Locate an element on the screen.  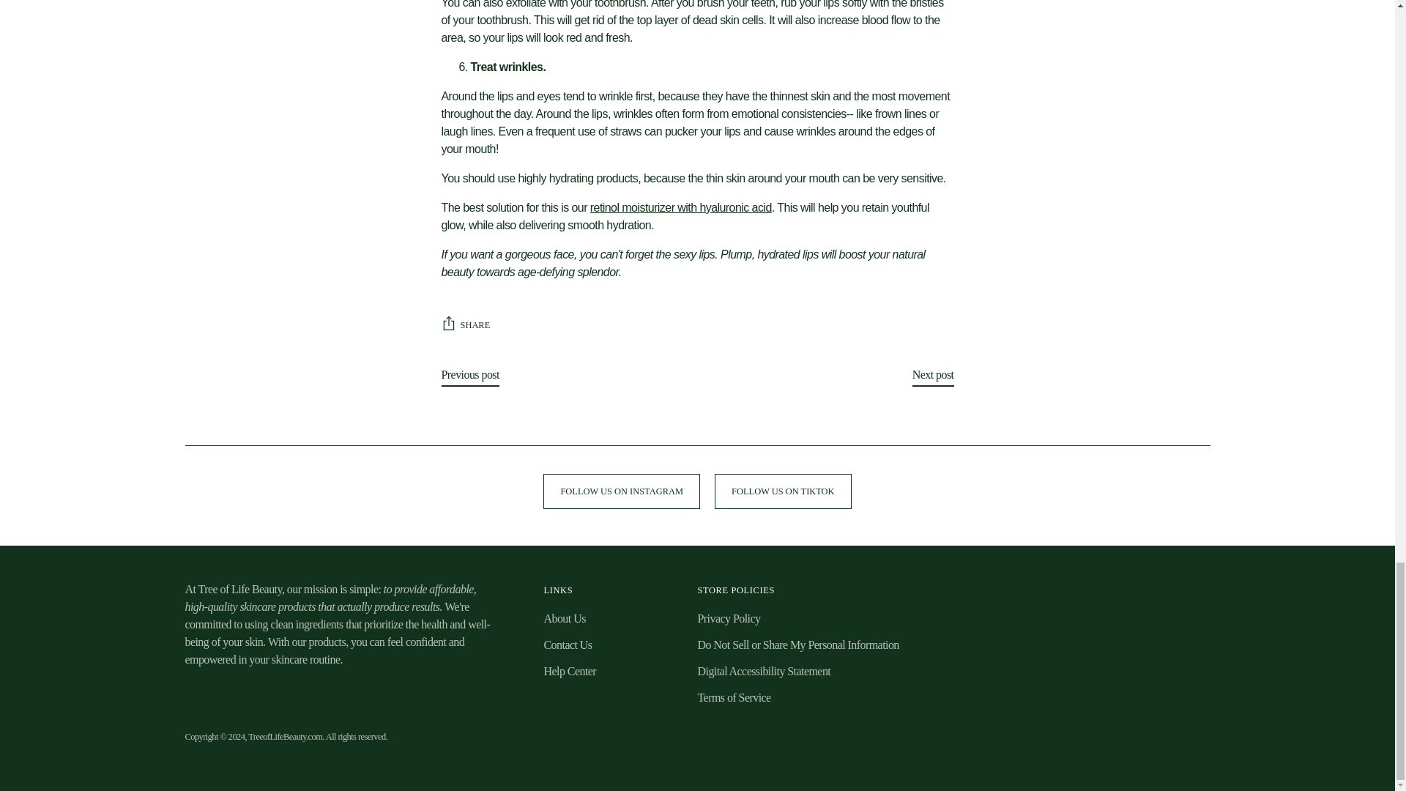
Previous post is located at coordinates (470, 377).